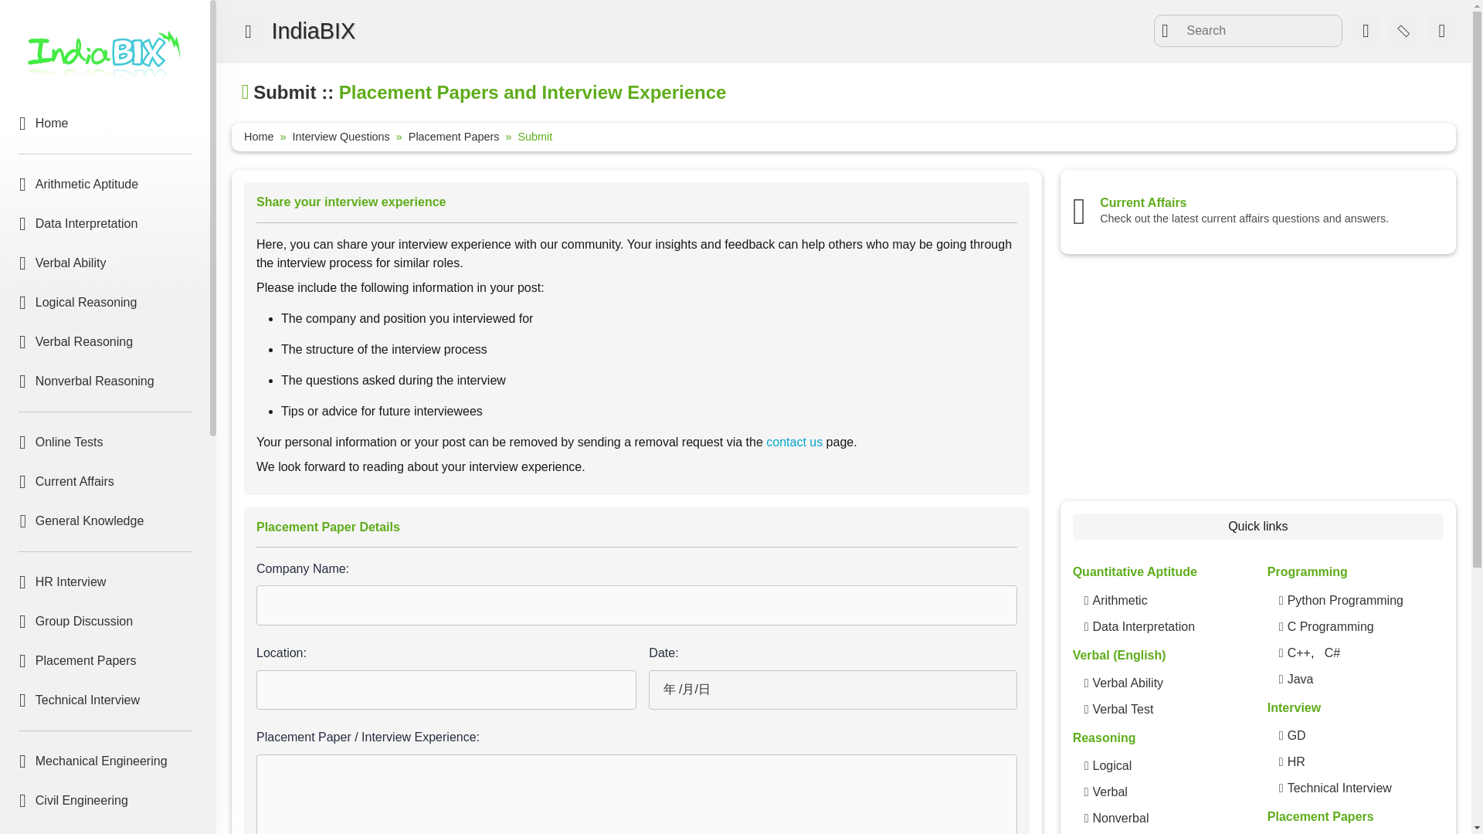 This screenshot has width=1483, height=834. What do you see at coordinates (105, 124) in the screenshot?
I see `Home` at bounding box center [105, 124].